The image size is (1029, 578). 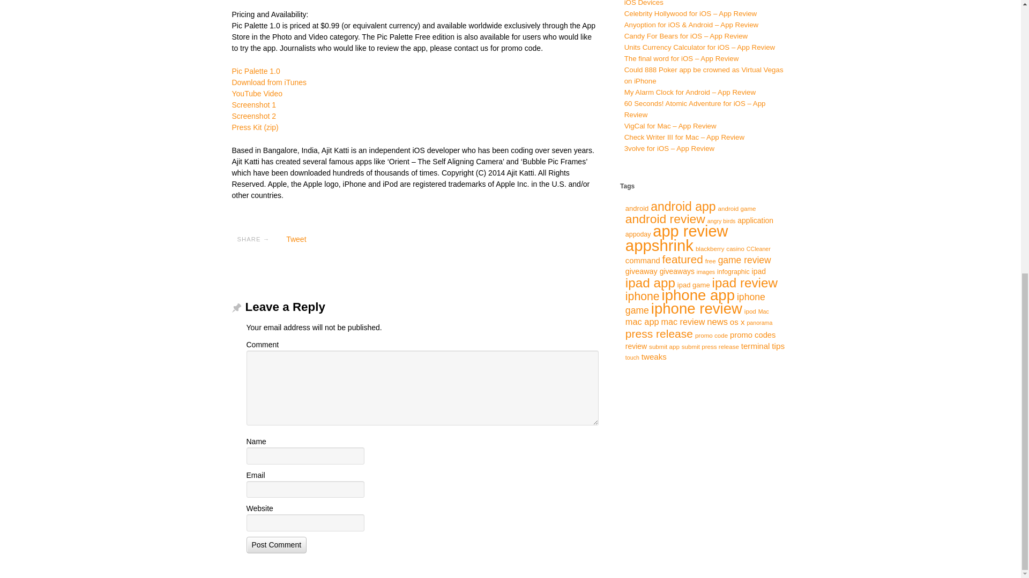 What do you see at coordinates (256, 71) in the screenshot?
I see `Pic Palette 1.0` at bounding box center [256, 71].